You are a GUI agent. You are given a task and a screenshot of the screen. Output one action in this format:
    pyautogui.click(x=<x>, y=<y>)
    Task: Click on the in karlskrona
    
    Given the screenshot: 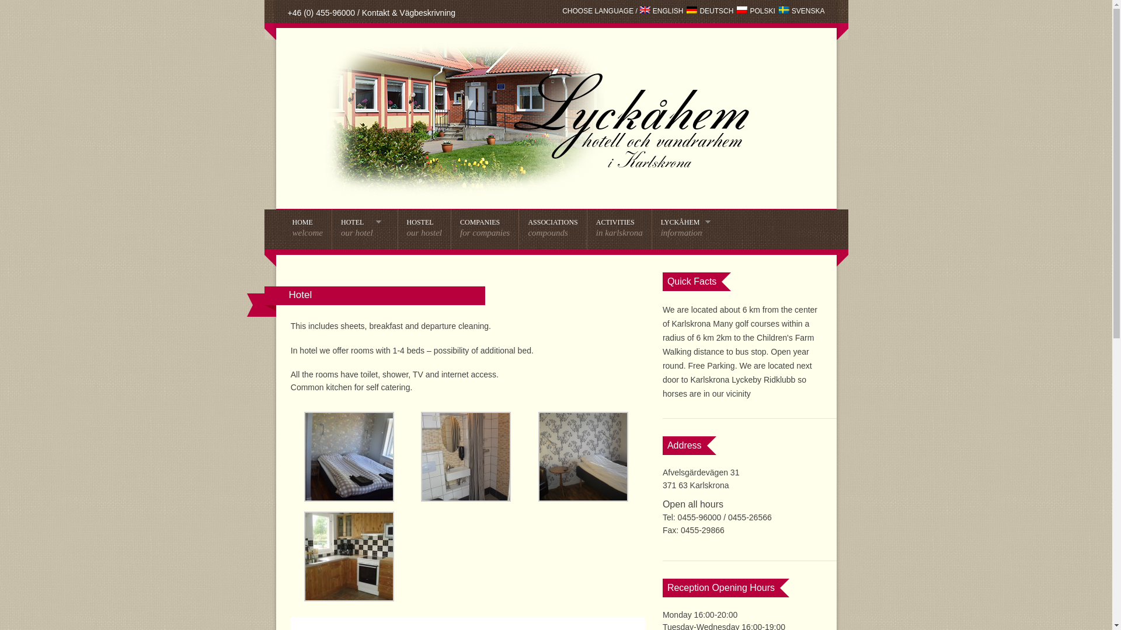 What is the action you would take?
    pyautogui.click(x=756, y=10)
    